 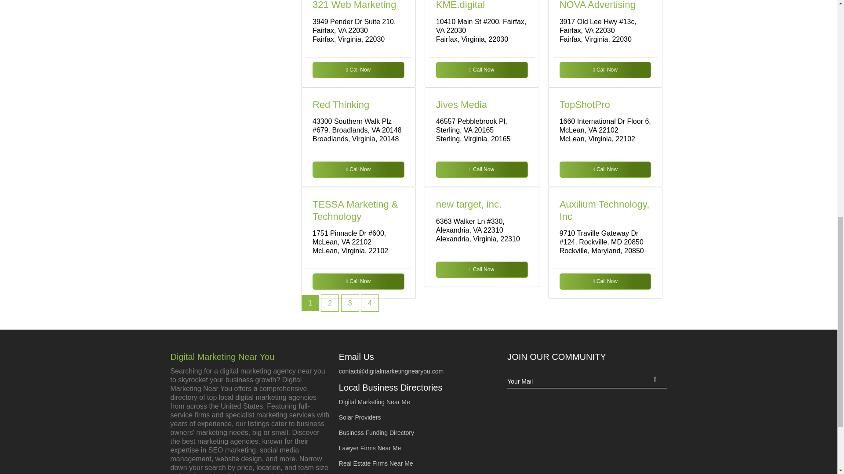 What do you see at coordinates (605, 69) in the screenshot?
I see `Call Now` at bounding box center [605, 69].